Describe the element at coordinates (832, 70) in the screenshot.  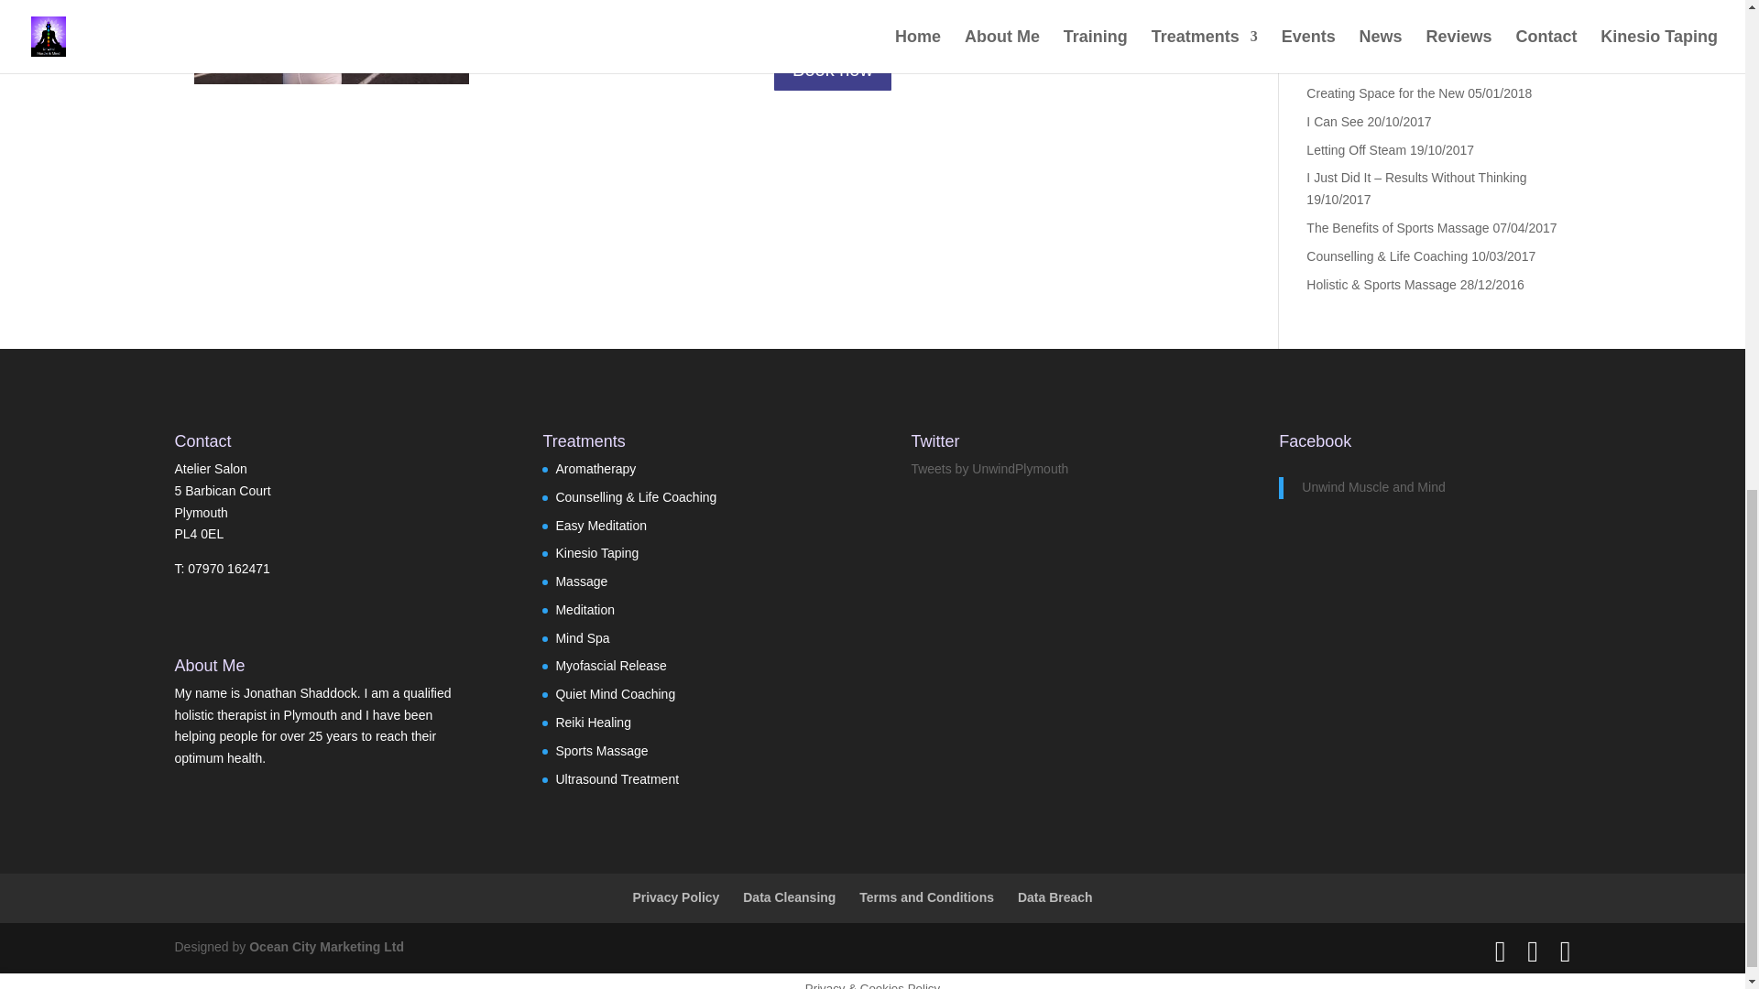
I see `Book now` at that location.